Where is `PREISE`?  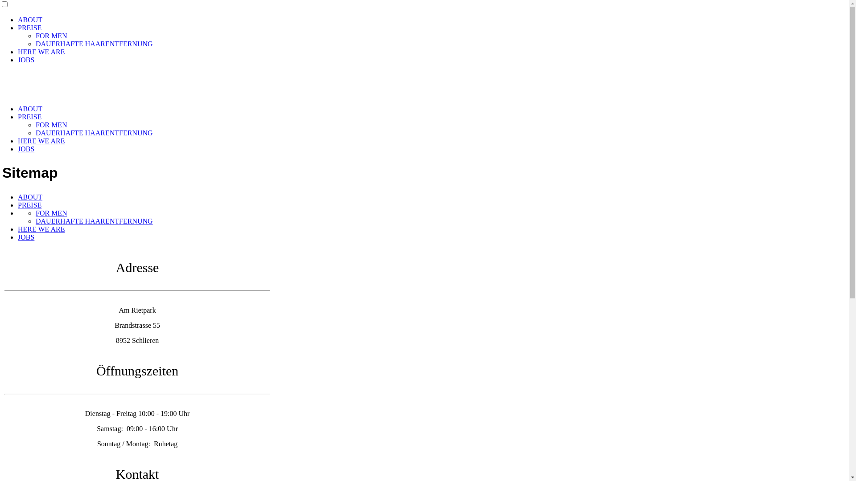
PREISE is located at coordinates (29, 28).